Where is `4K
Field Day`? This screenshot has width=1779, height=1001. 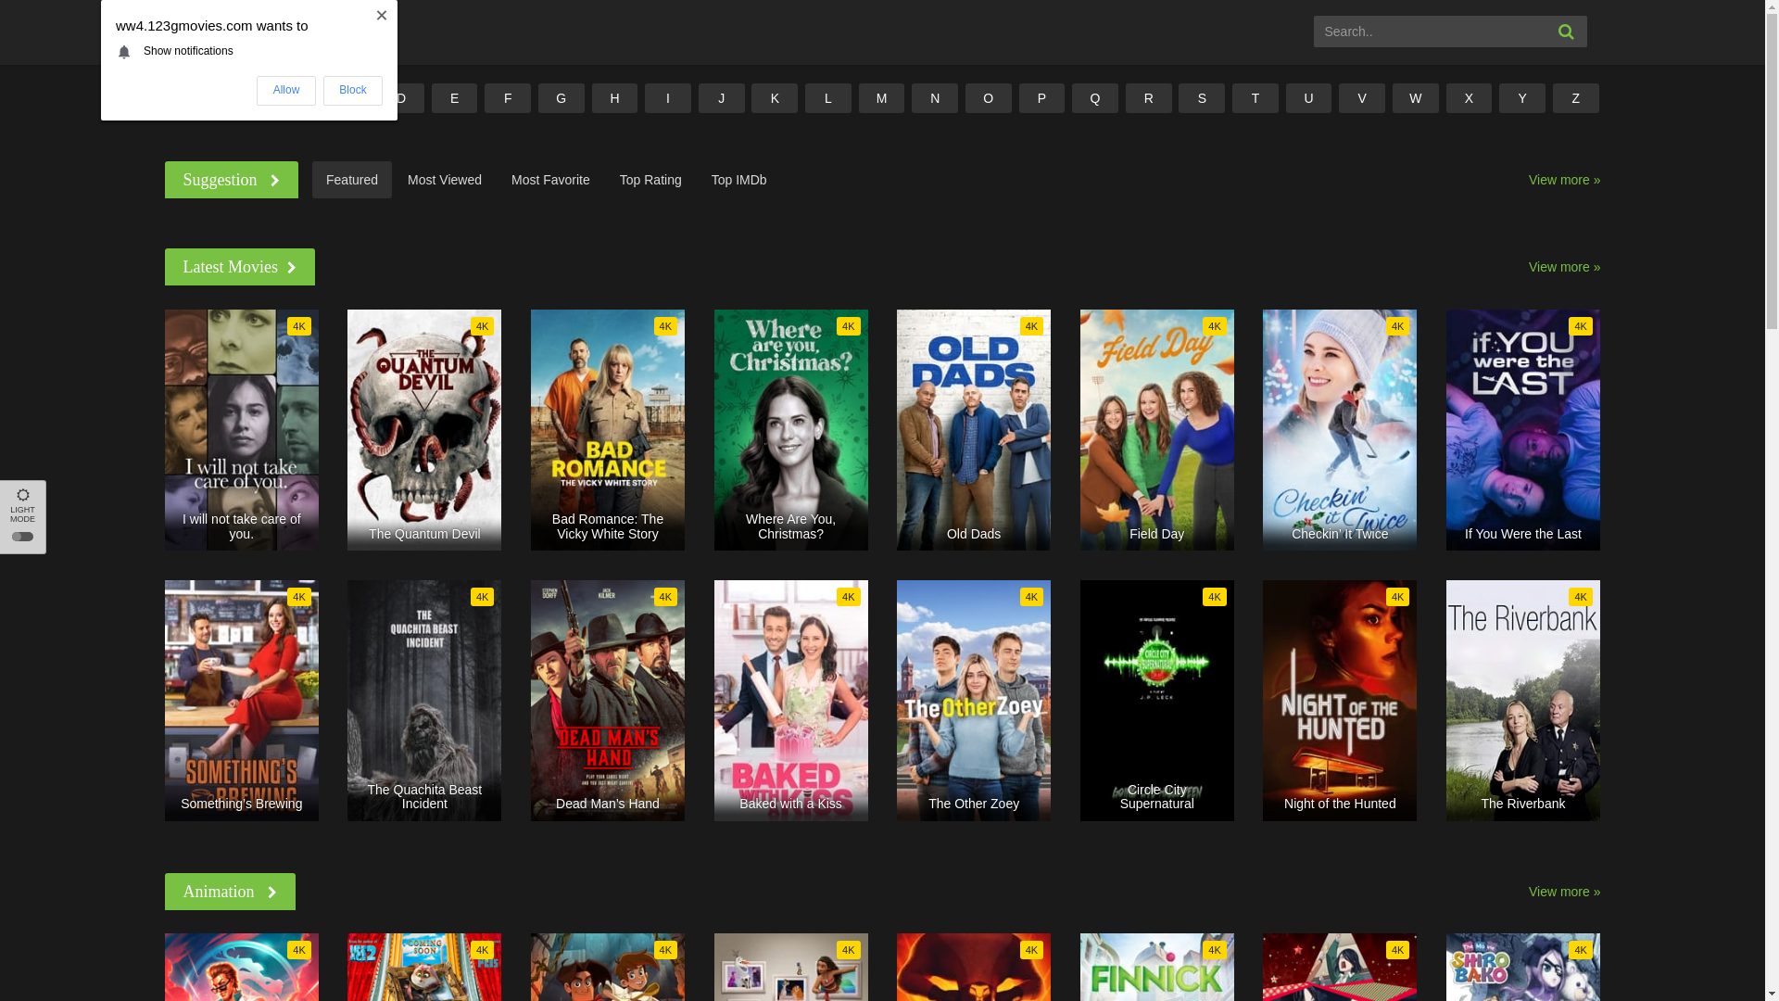 4K
Field Day is located at coordinates (1157, 430).